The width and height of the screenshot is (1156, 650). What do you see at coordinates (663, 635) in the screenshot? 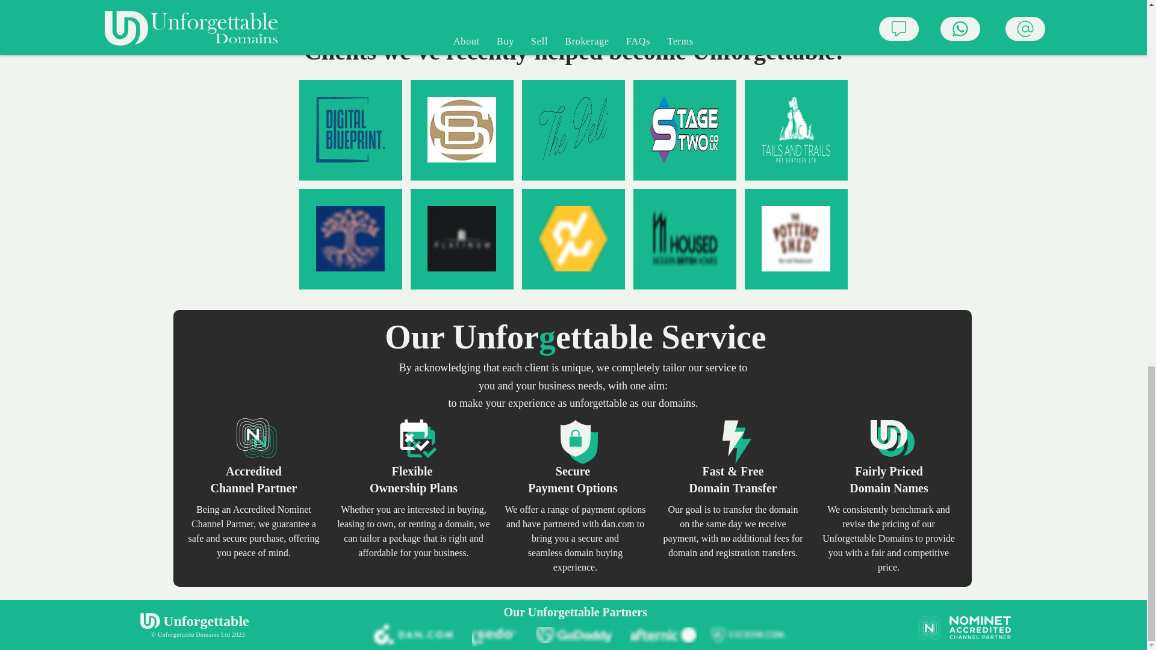
I see `afternic.com` at bounding box center [663, 635].